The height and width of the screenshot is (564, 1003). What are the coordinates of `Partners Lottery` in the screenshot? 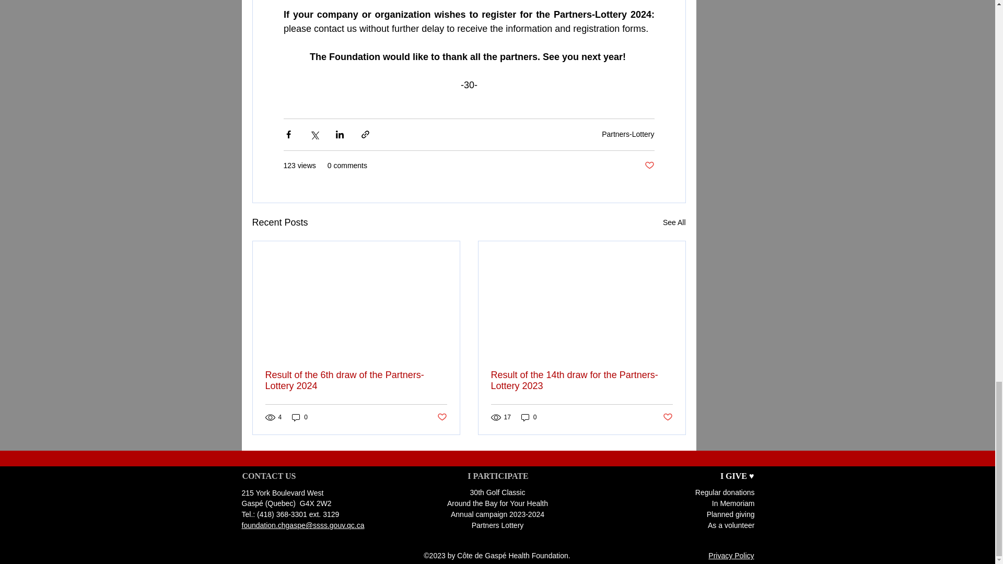 It's located at (497, 525).